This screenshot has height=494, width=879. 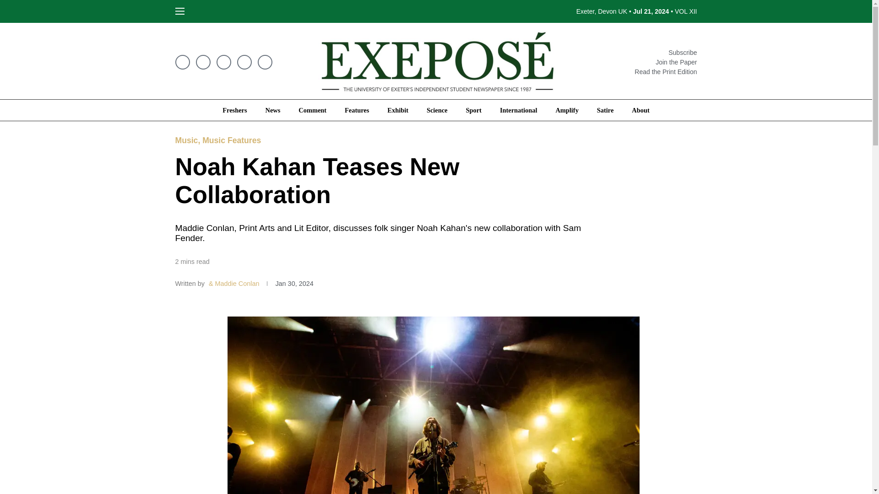 I want to click on Amplify, so click(x=566, y=110).